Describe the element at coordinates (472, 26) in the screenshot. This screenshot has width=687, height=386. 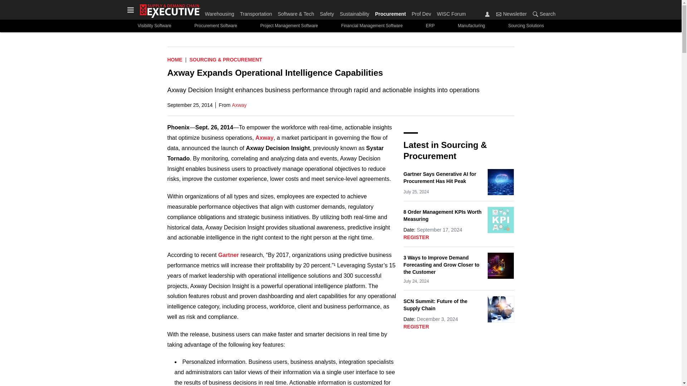
I see `Manufacturing` at that location.